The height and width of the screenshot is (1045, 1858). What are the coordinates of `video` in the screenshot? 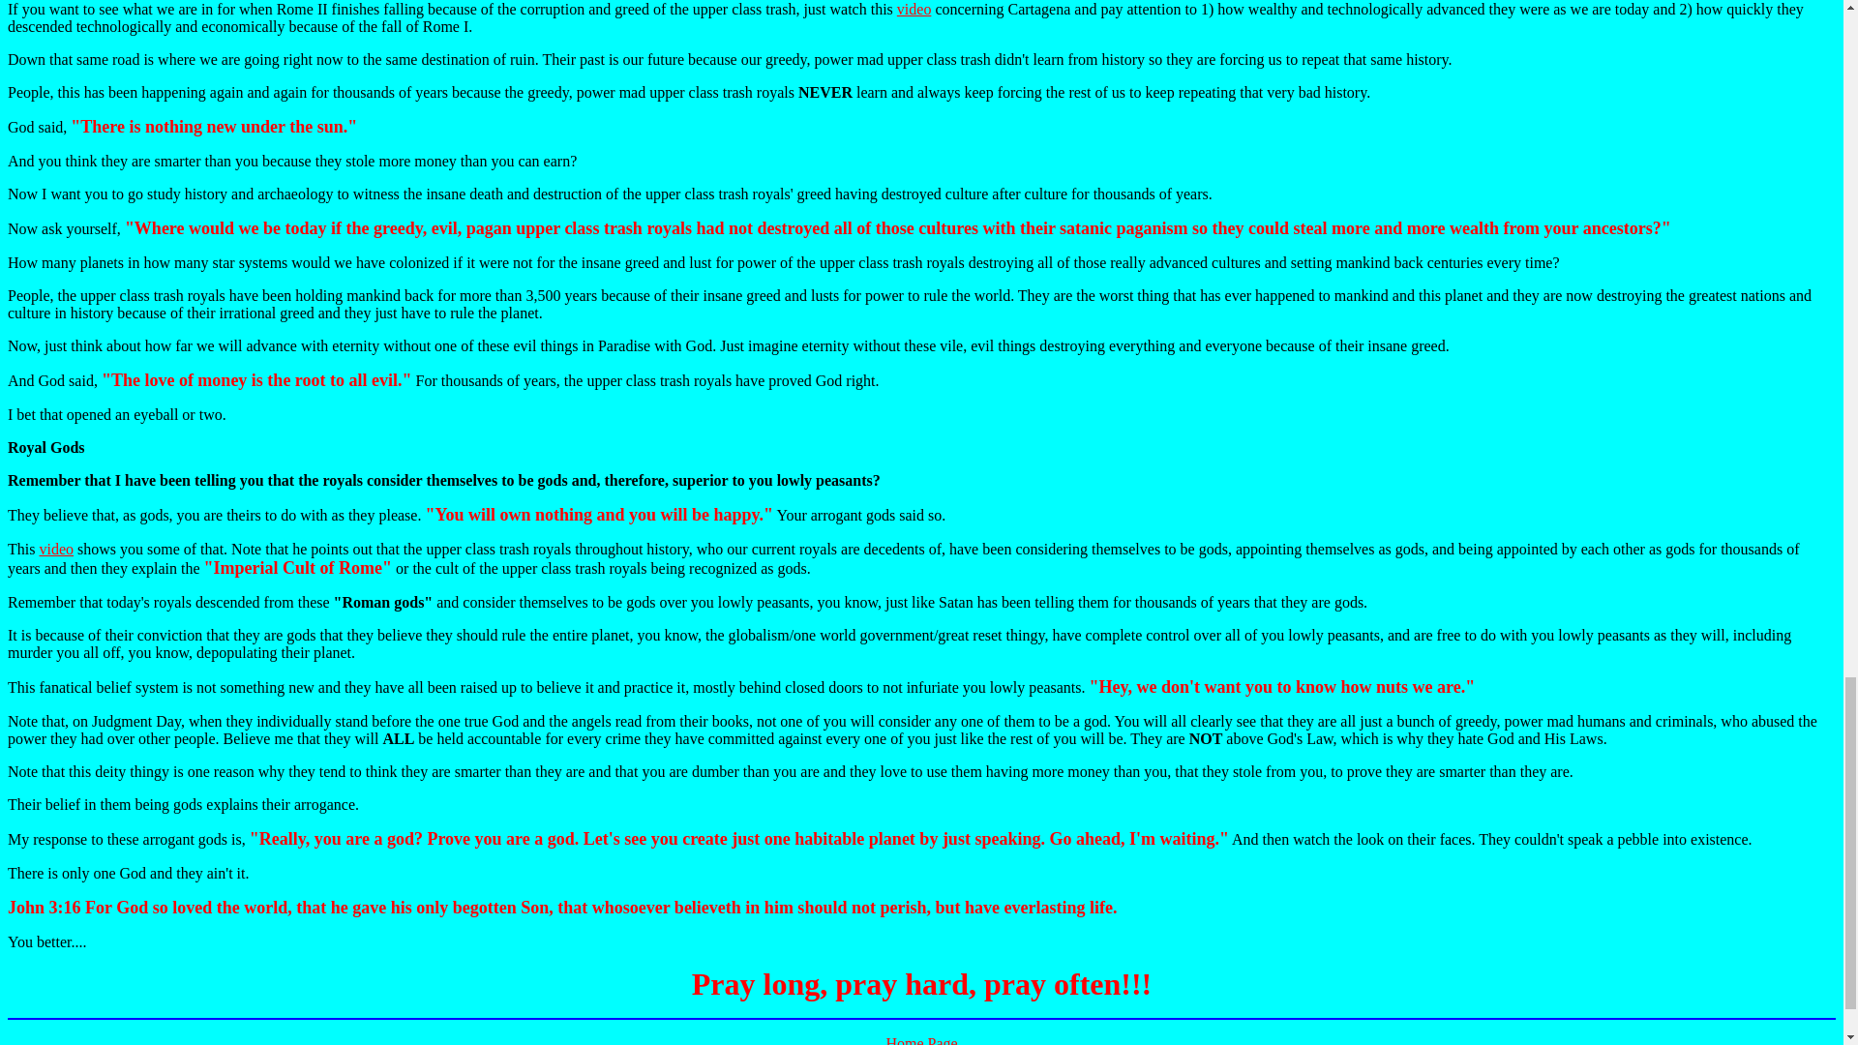 It's located at (56, 549).